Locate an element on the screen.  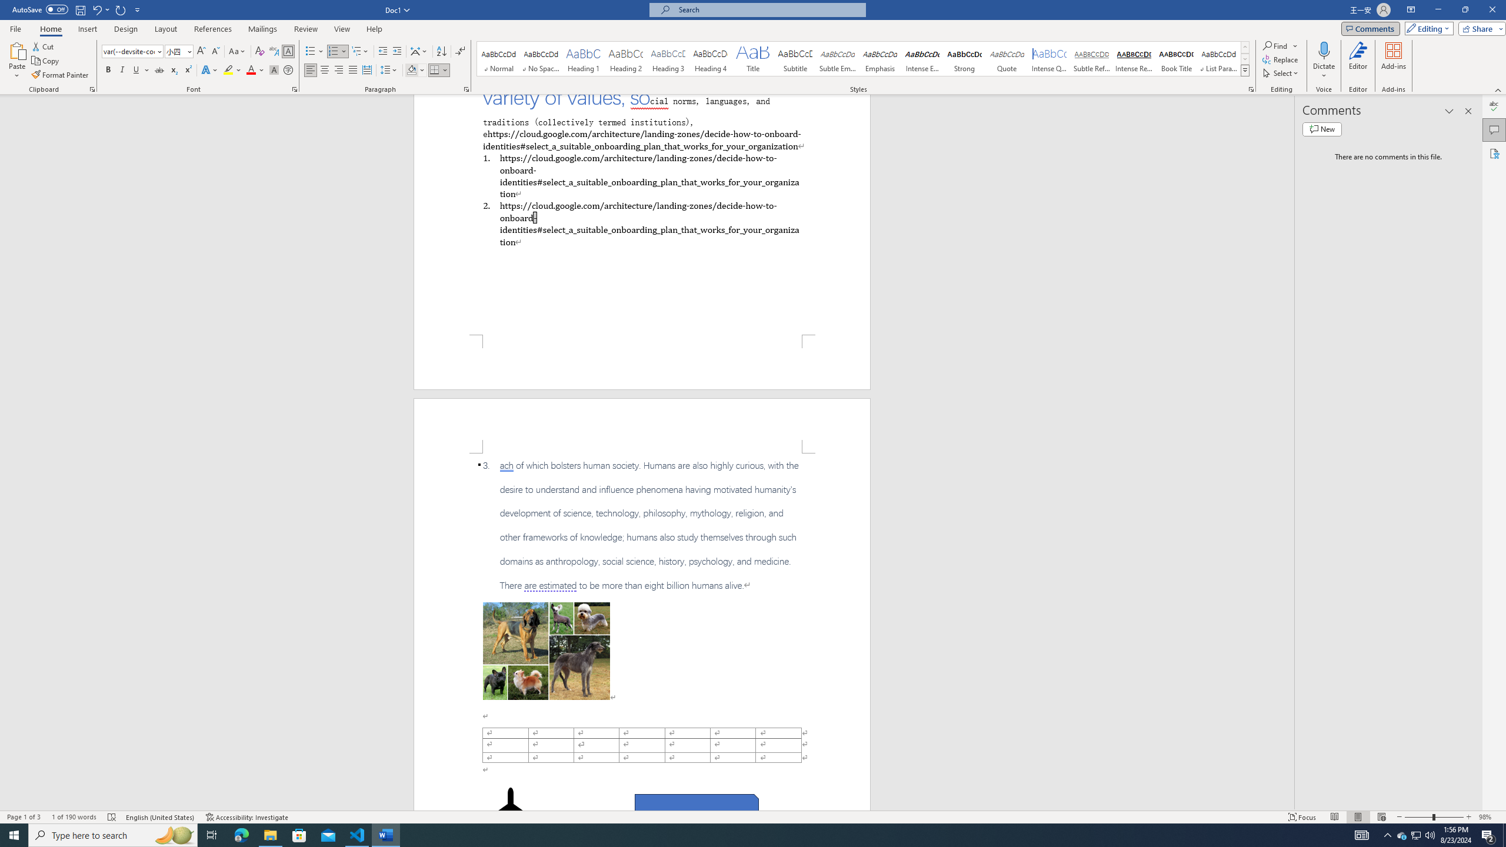
Font... is located at coordinates (295, 89).